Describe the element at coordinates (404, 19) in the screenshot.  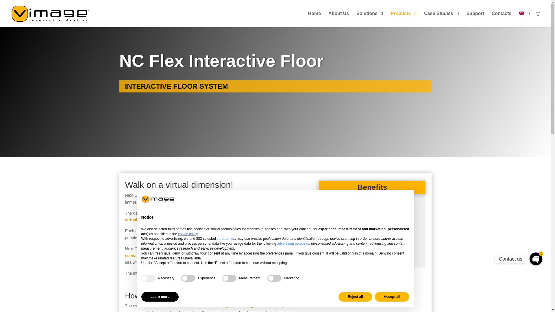
I see `Products` at that location.